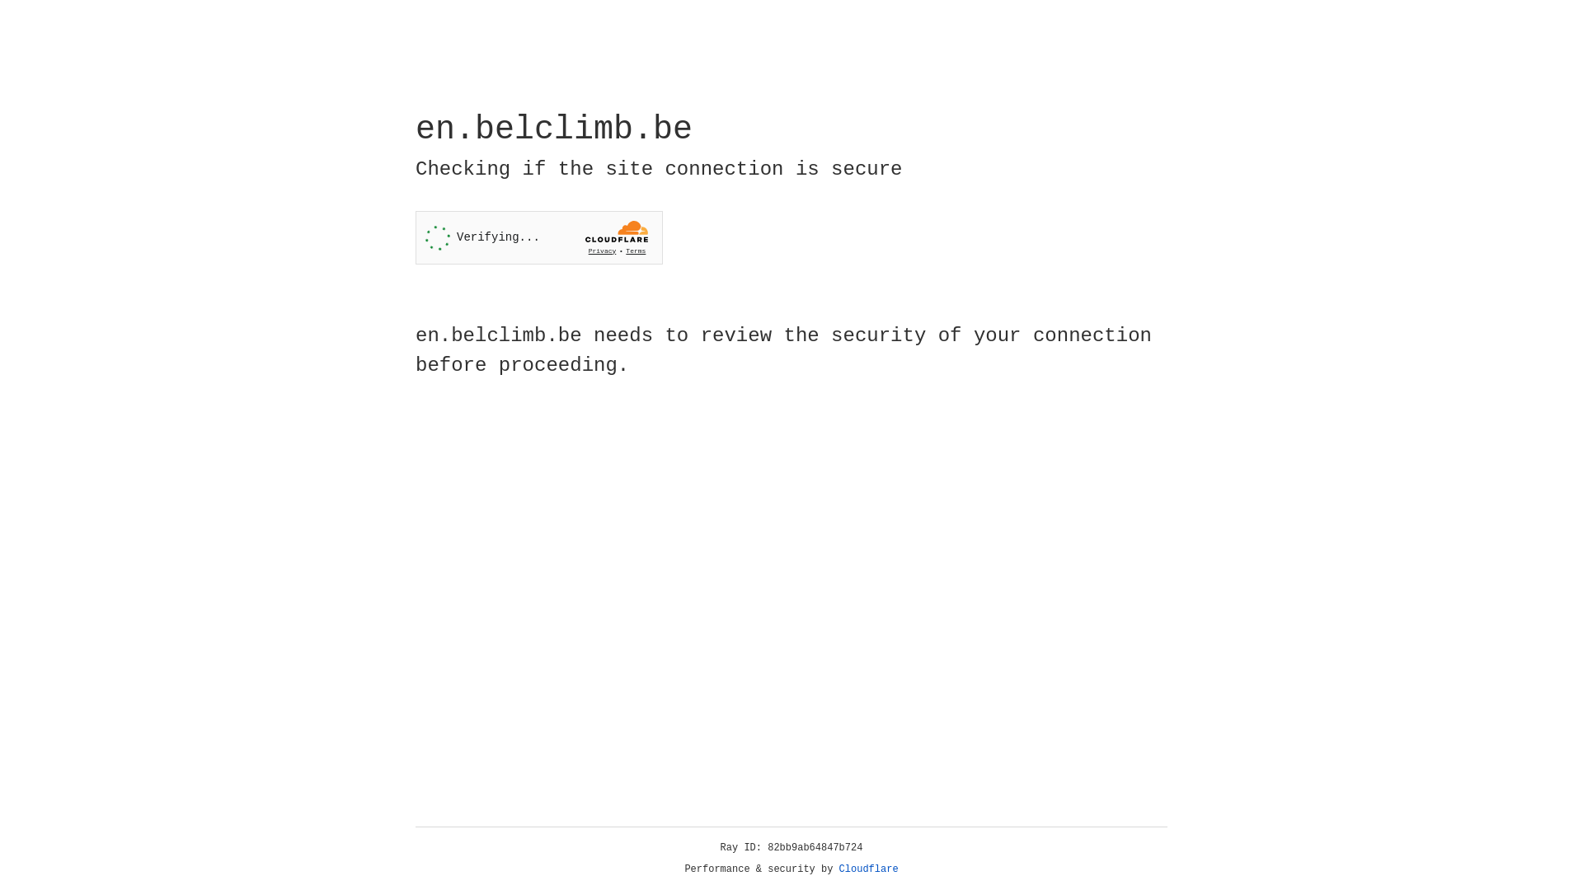  I want to click on Widget containing a Cloudflare security challenge, so click(539, 237).